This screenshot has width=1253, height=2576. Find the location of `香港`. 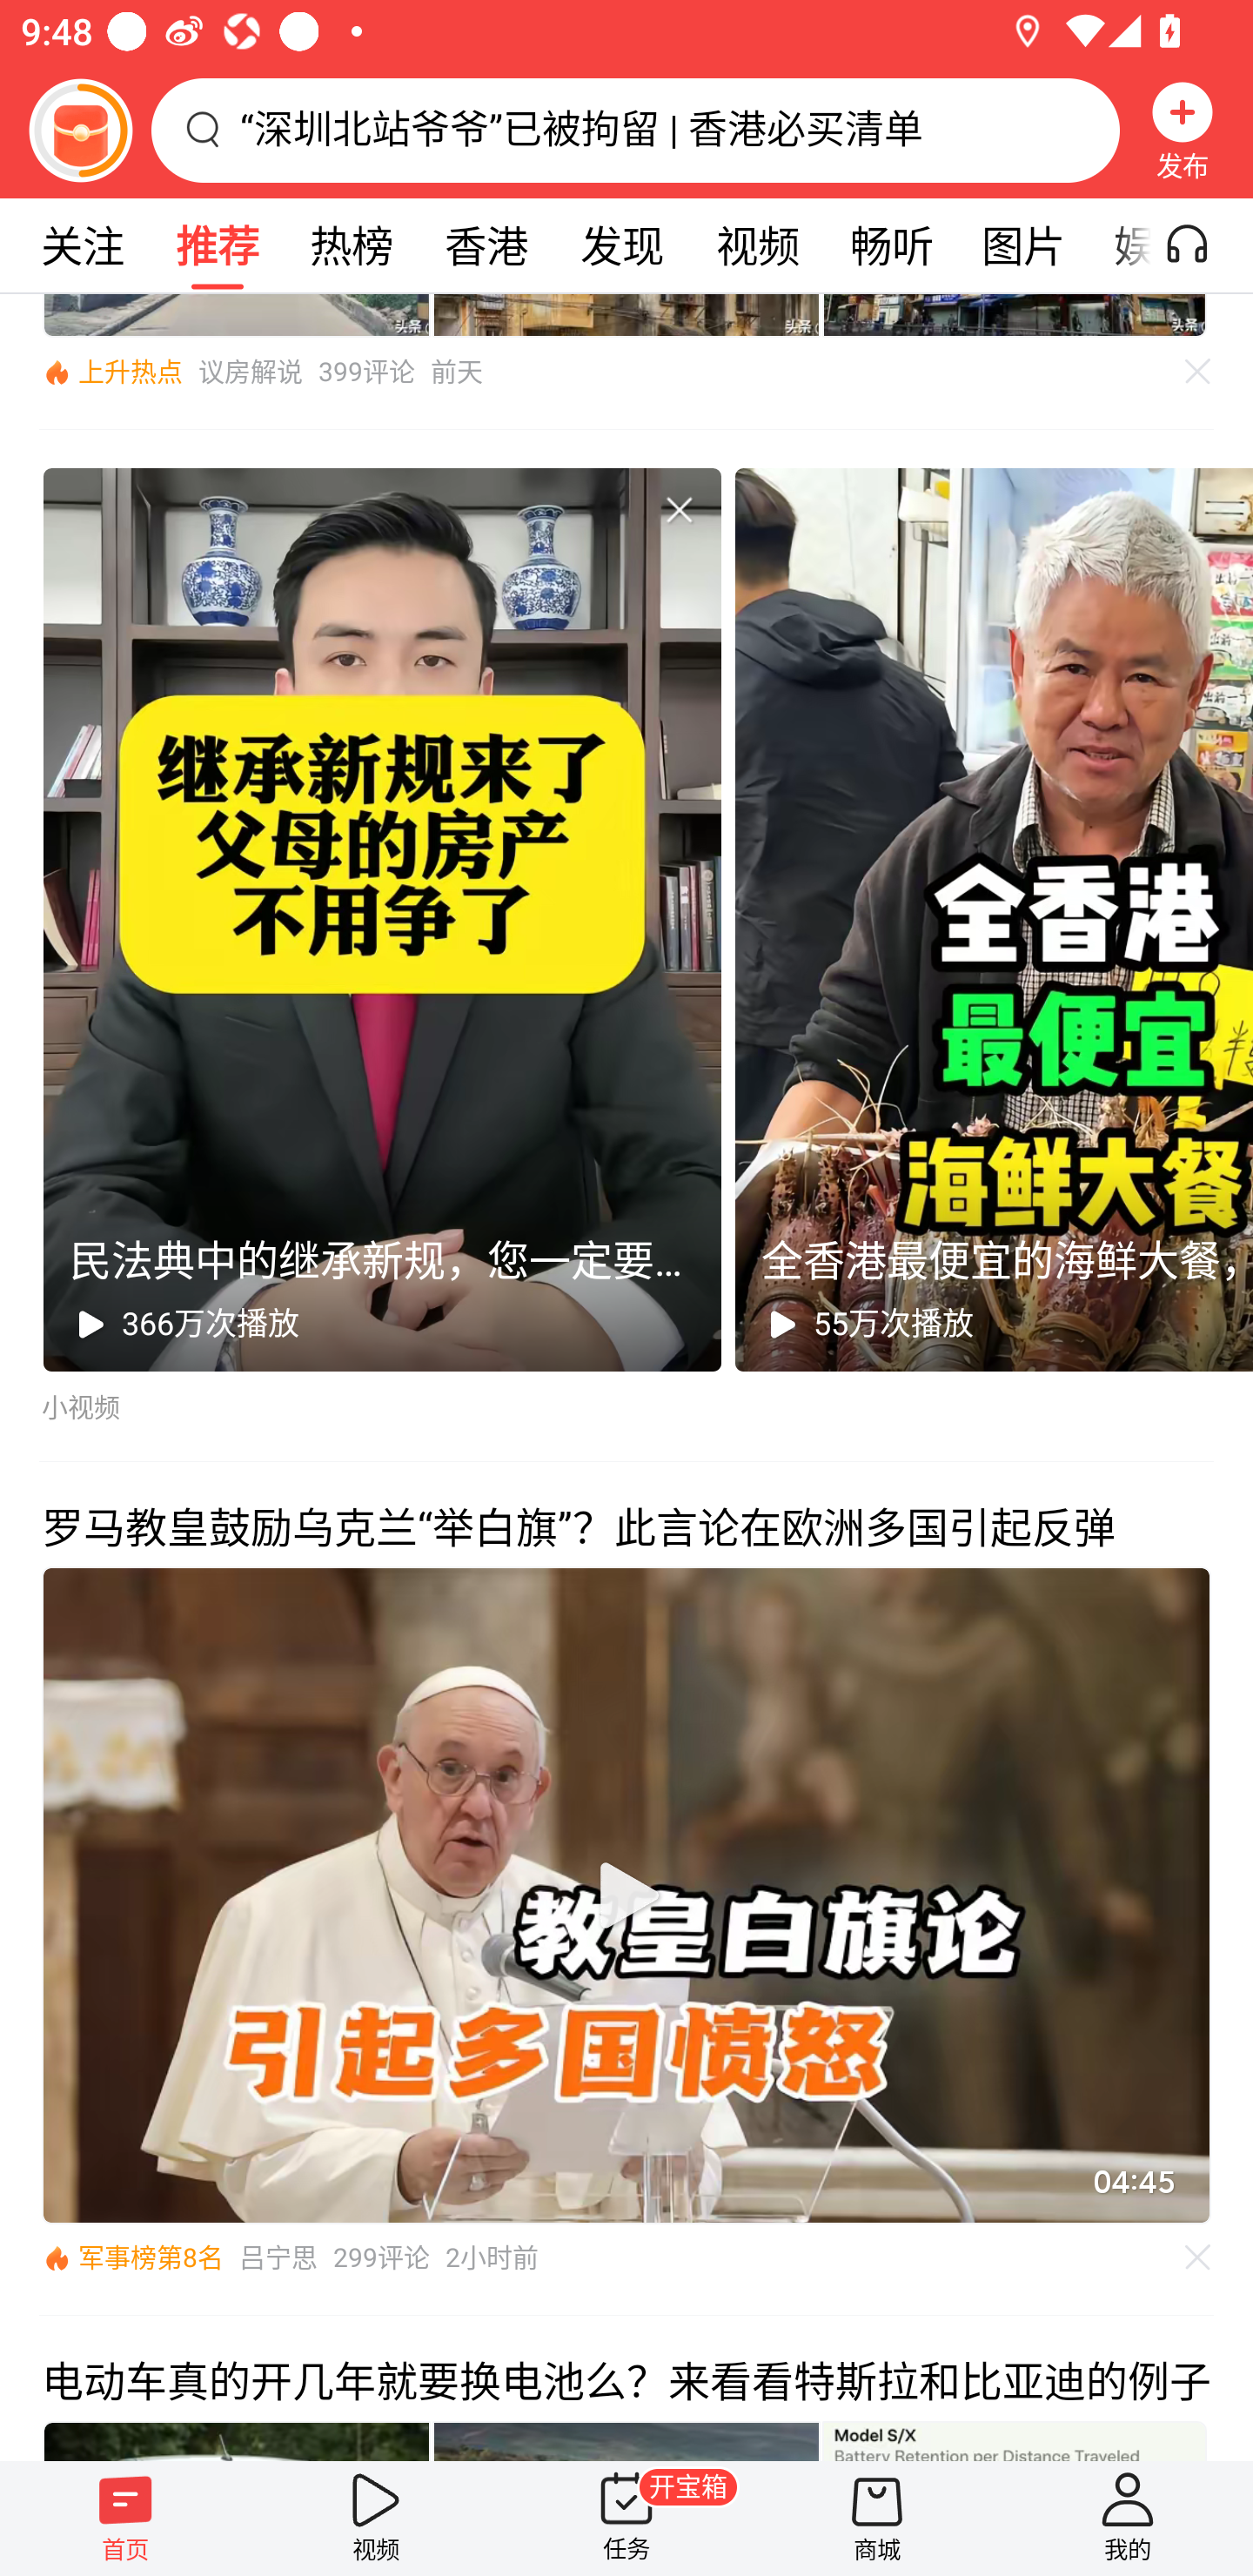

香港 is located at coordinates (486, 245).